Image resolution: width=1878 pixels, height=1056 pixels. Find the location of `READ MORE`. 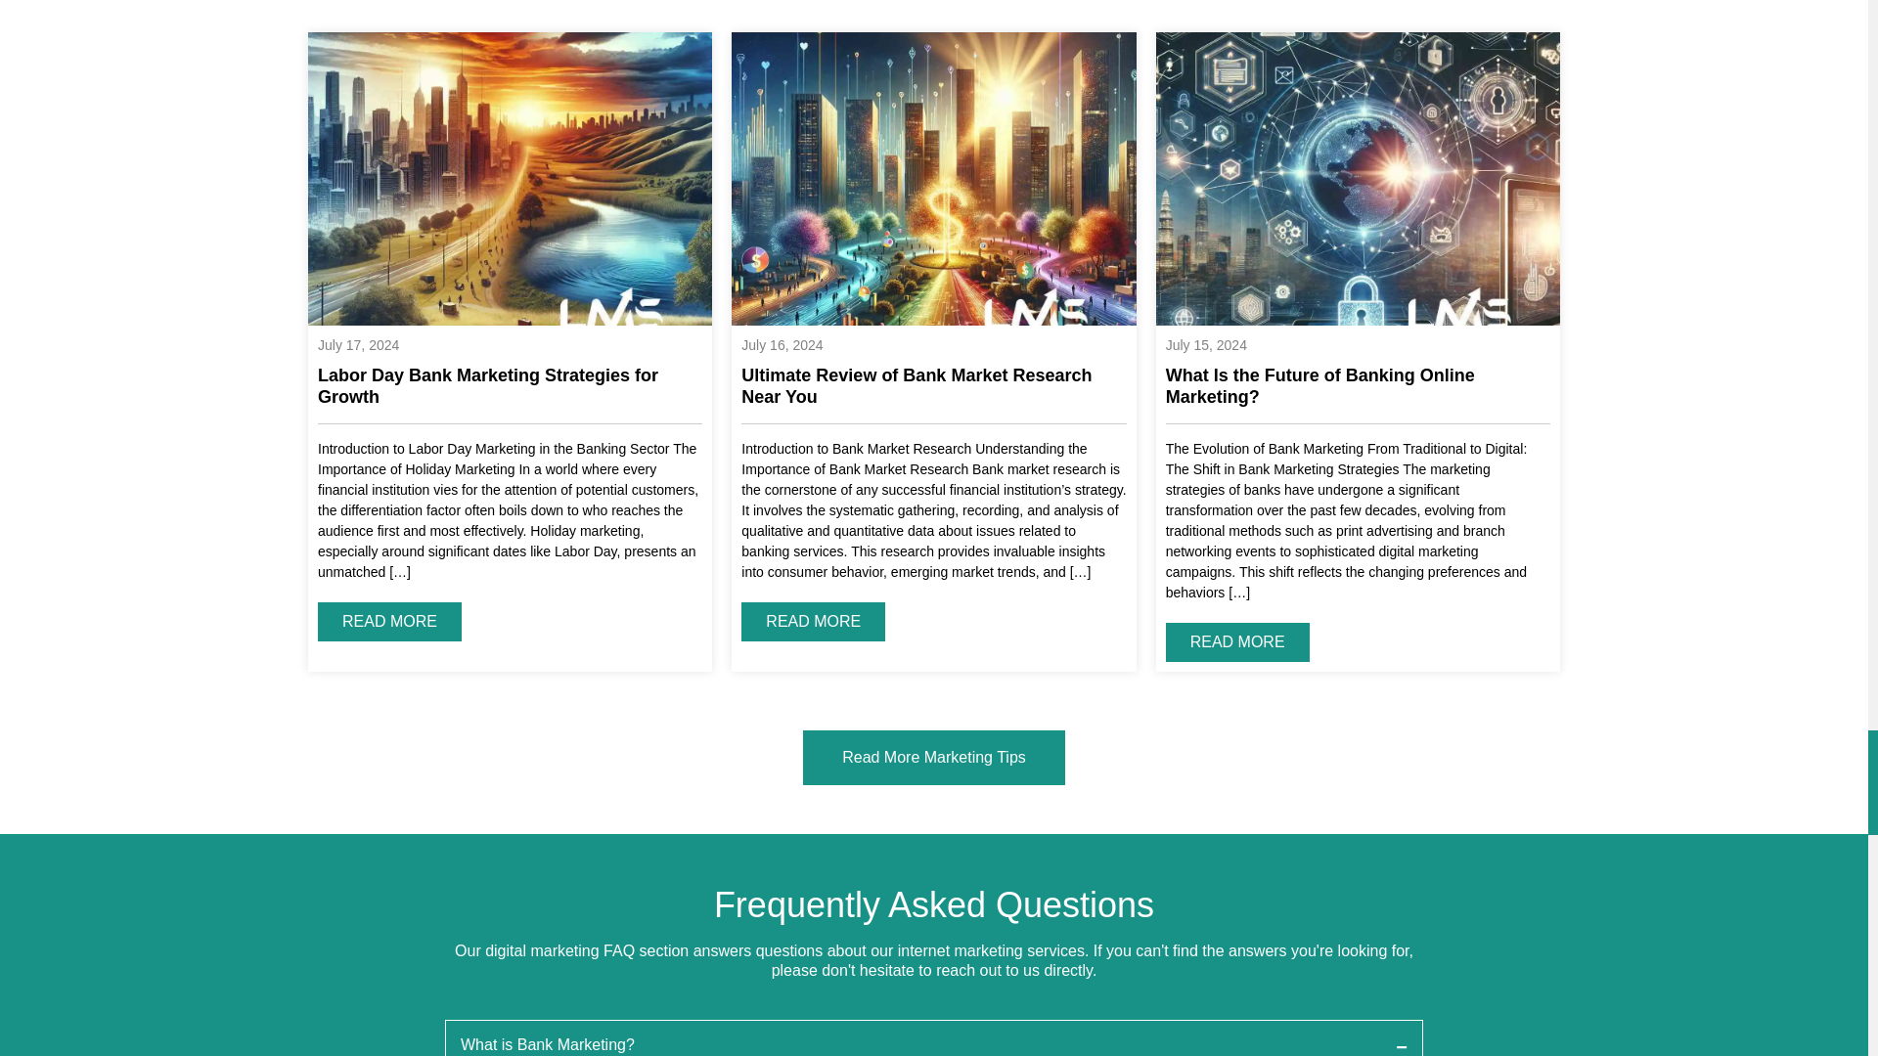

READ MORE is located at coordinates (389, 621).